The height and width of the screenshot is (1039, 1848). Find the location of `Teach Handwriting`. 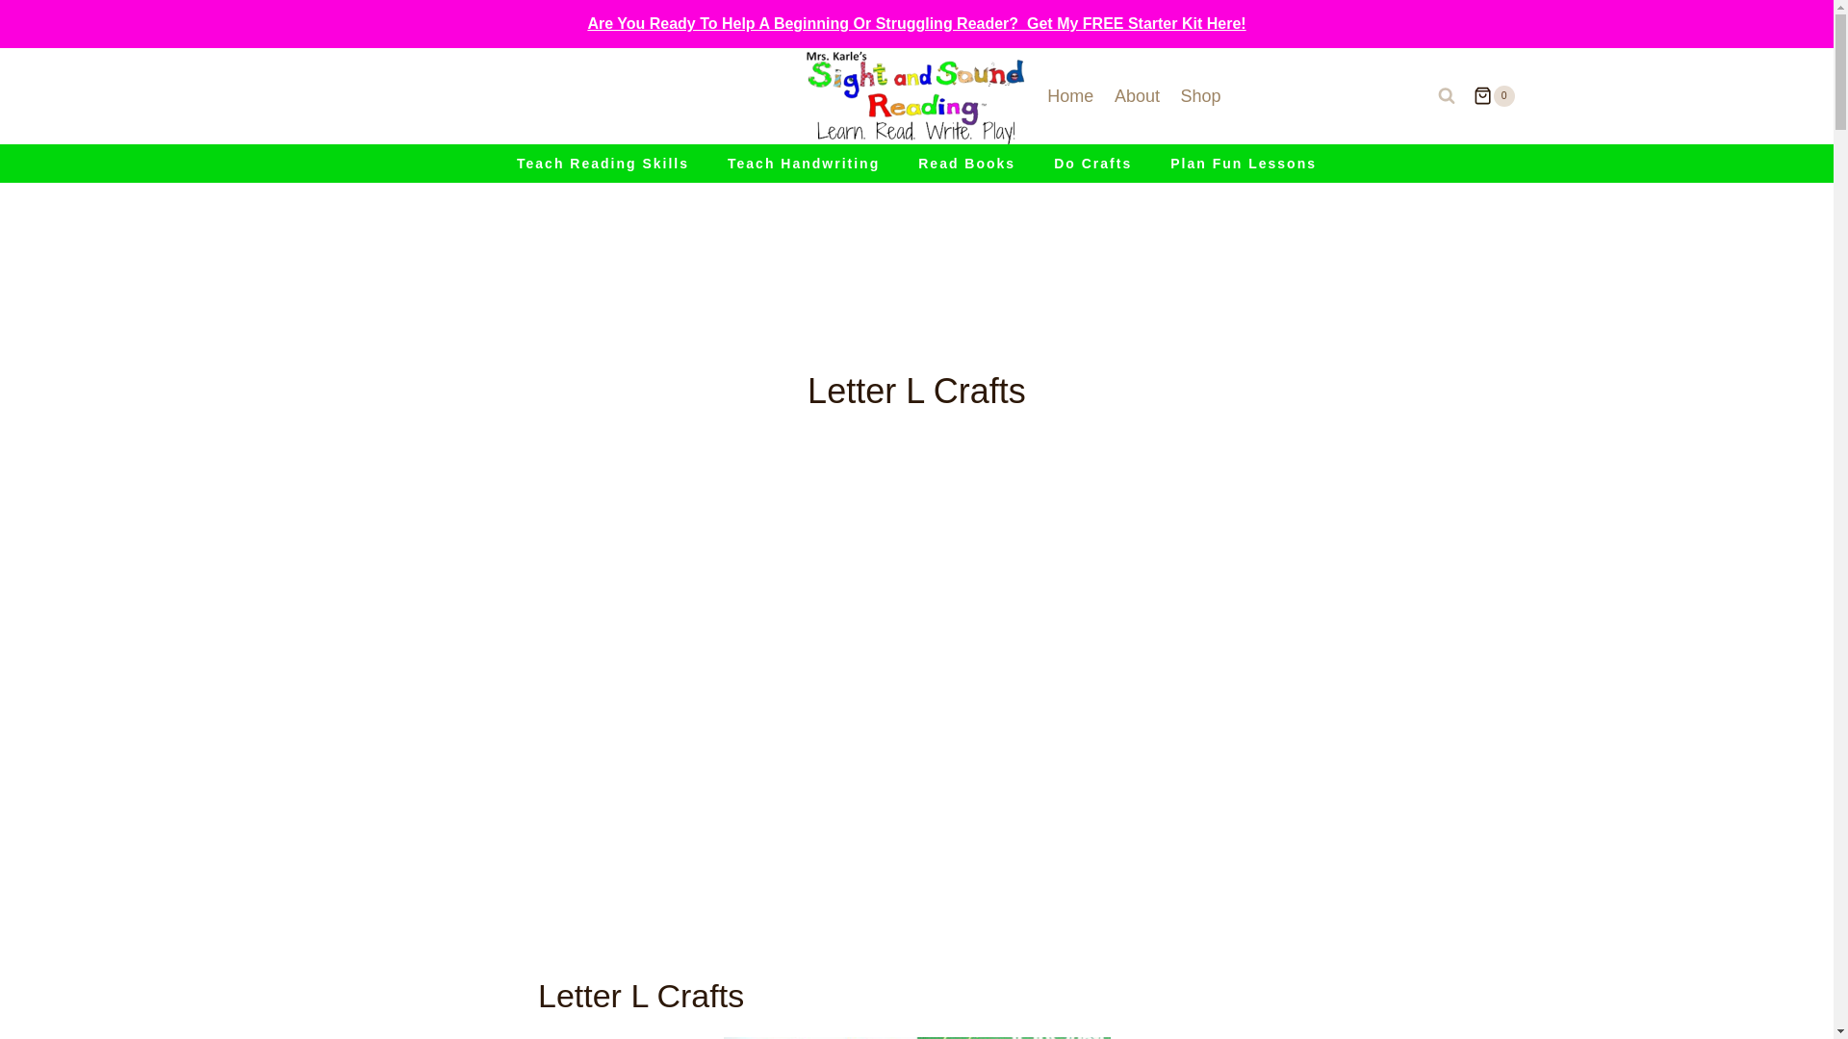

Teach Handwriting is located at coordinates (803, 164).